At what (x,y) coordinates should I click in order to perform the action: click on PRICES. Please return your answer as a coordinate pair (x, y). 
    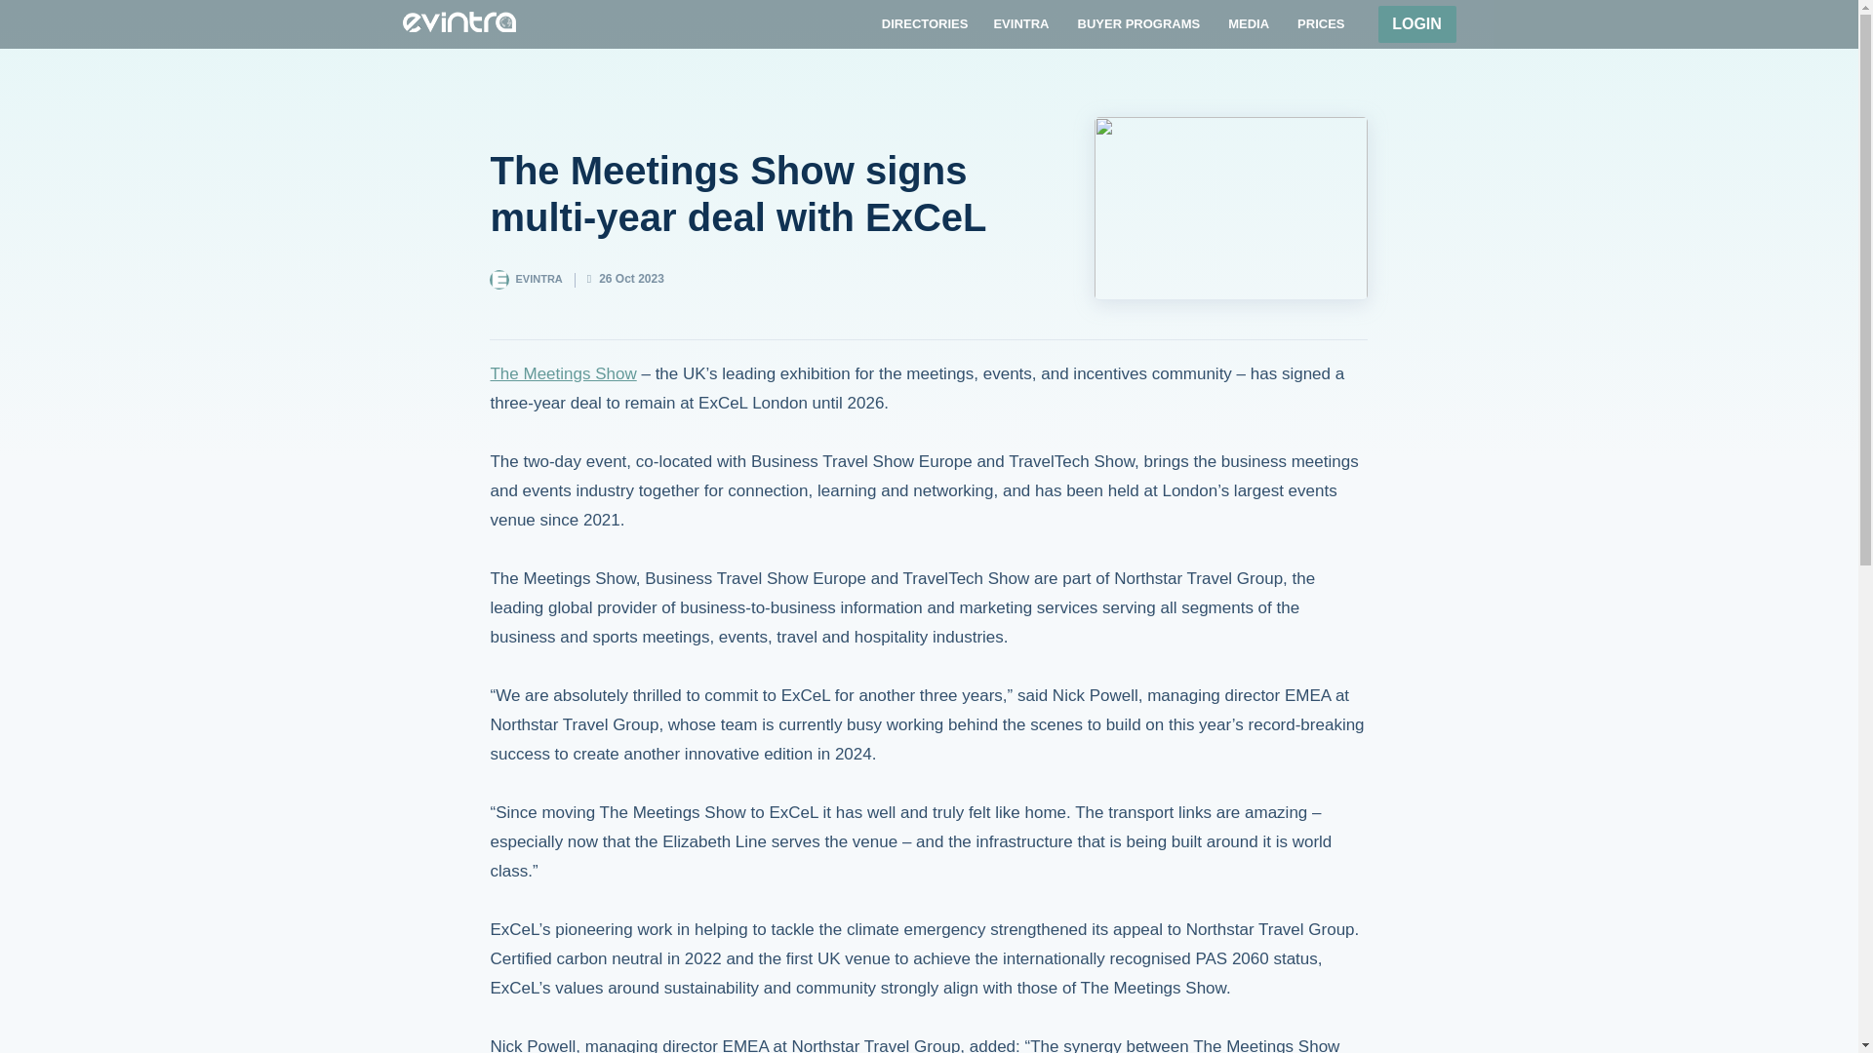
    Looking at the image, I should click on (1321, 23).